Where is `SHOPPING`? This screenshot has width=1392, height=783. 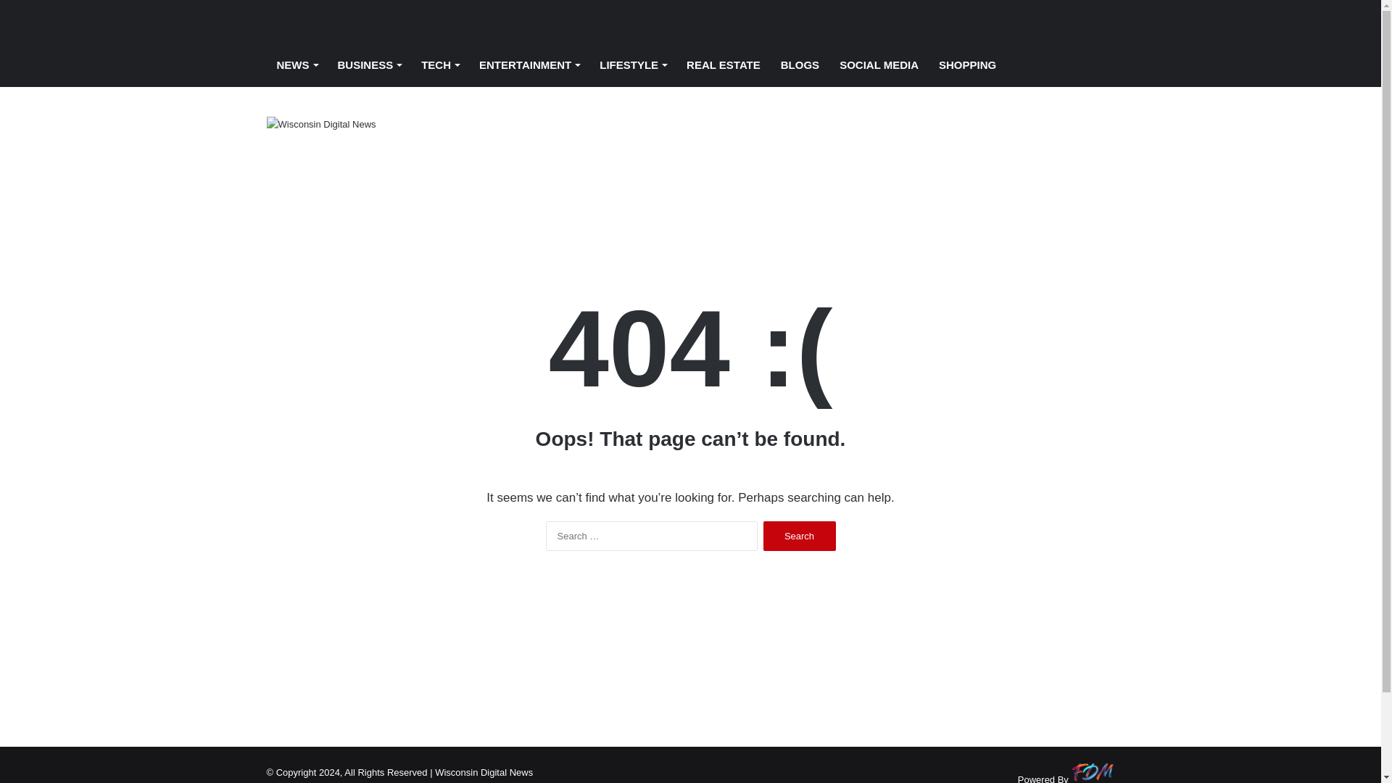
SHOPPING is located at coordinates (967, 65).